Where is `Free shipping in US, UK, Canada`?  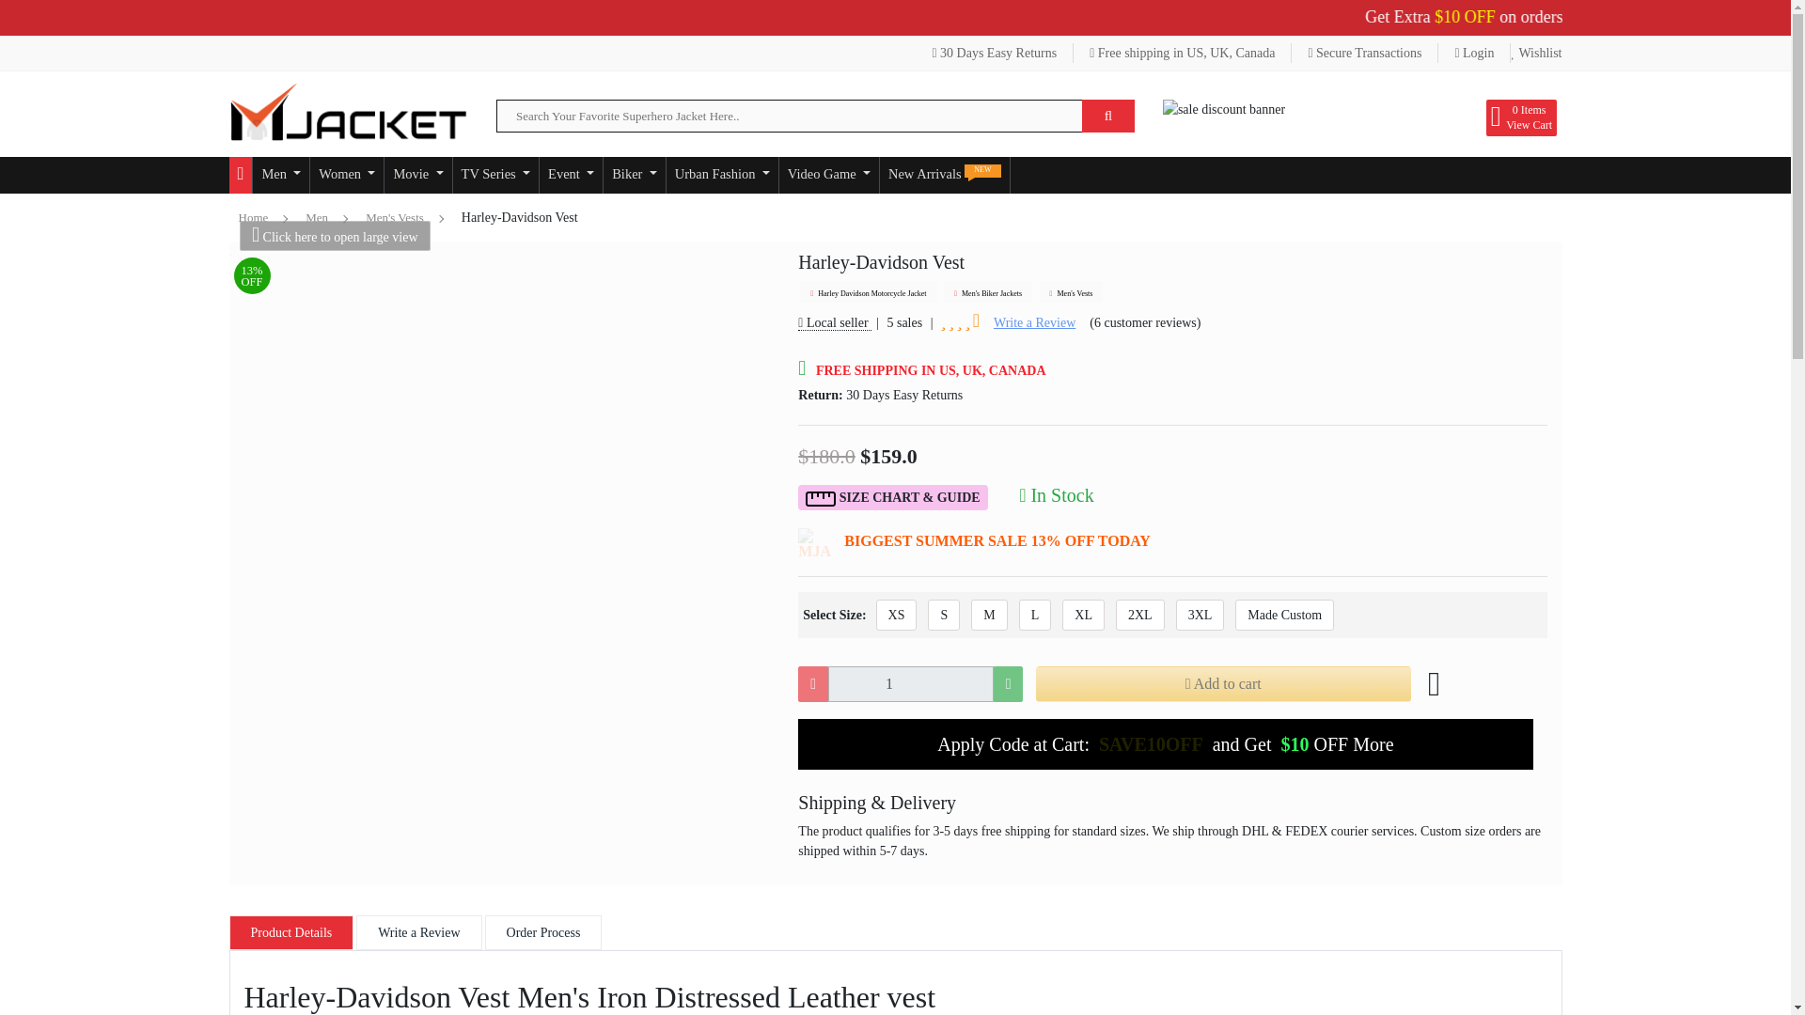 Free shipping in US, UK, Canada is located at coordinates (1183, 53).